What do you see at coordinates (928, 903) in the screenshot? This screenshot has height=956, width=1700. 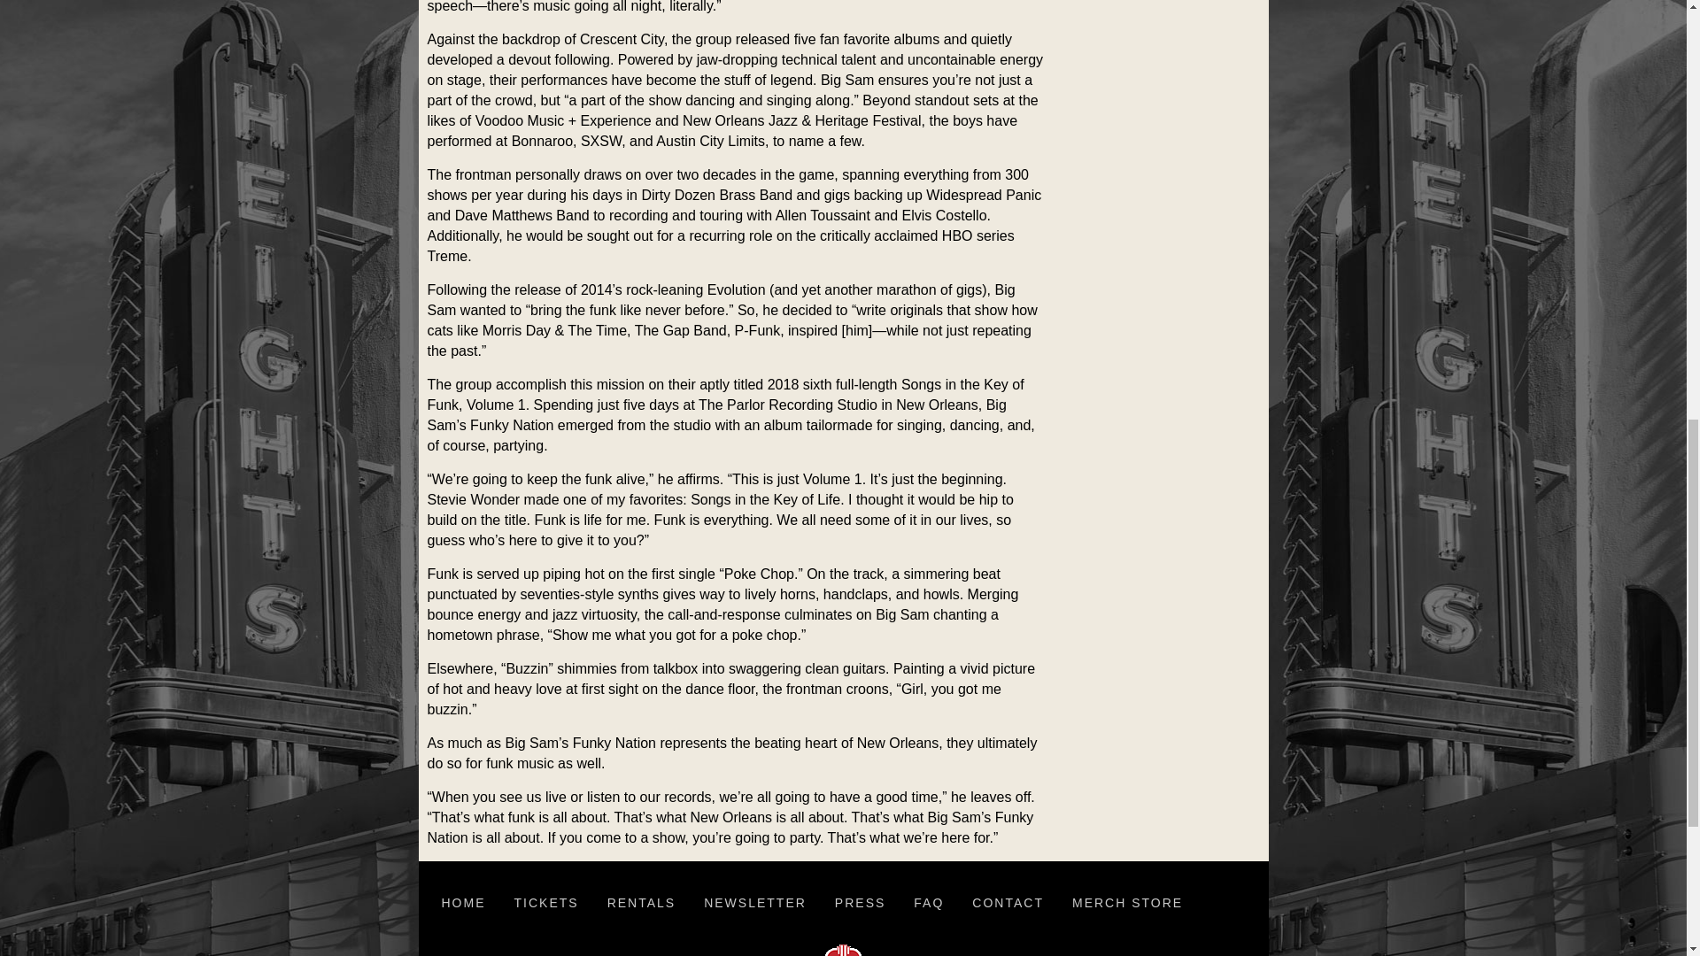 I see `FAQ` at bounding box center [928, 903].